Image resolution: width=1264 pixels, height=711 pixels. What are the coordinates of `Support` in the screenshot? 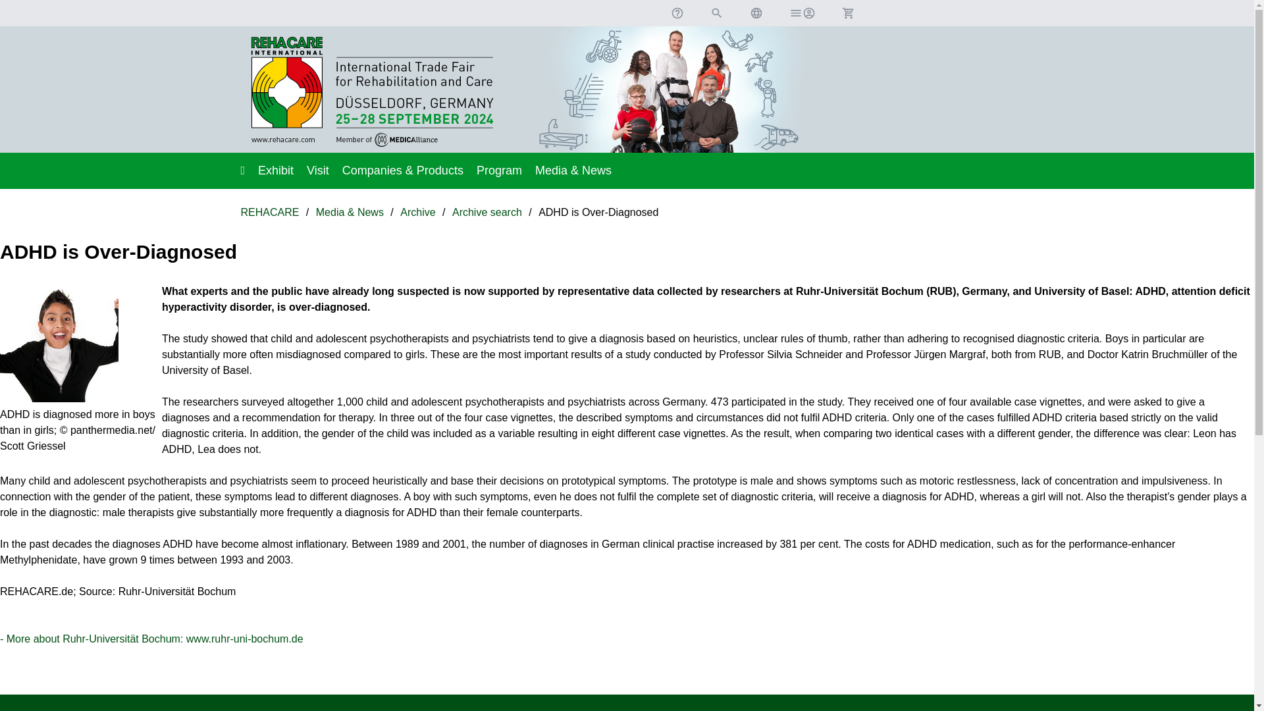 It's located at (677, 13).